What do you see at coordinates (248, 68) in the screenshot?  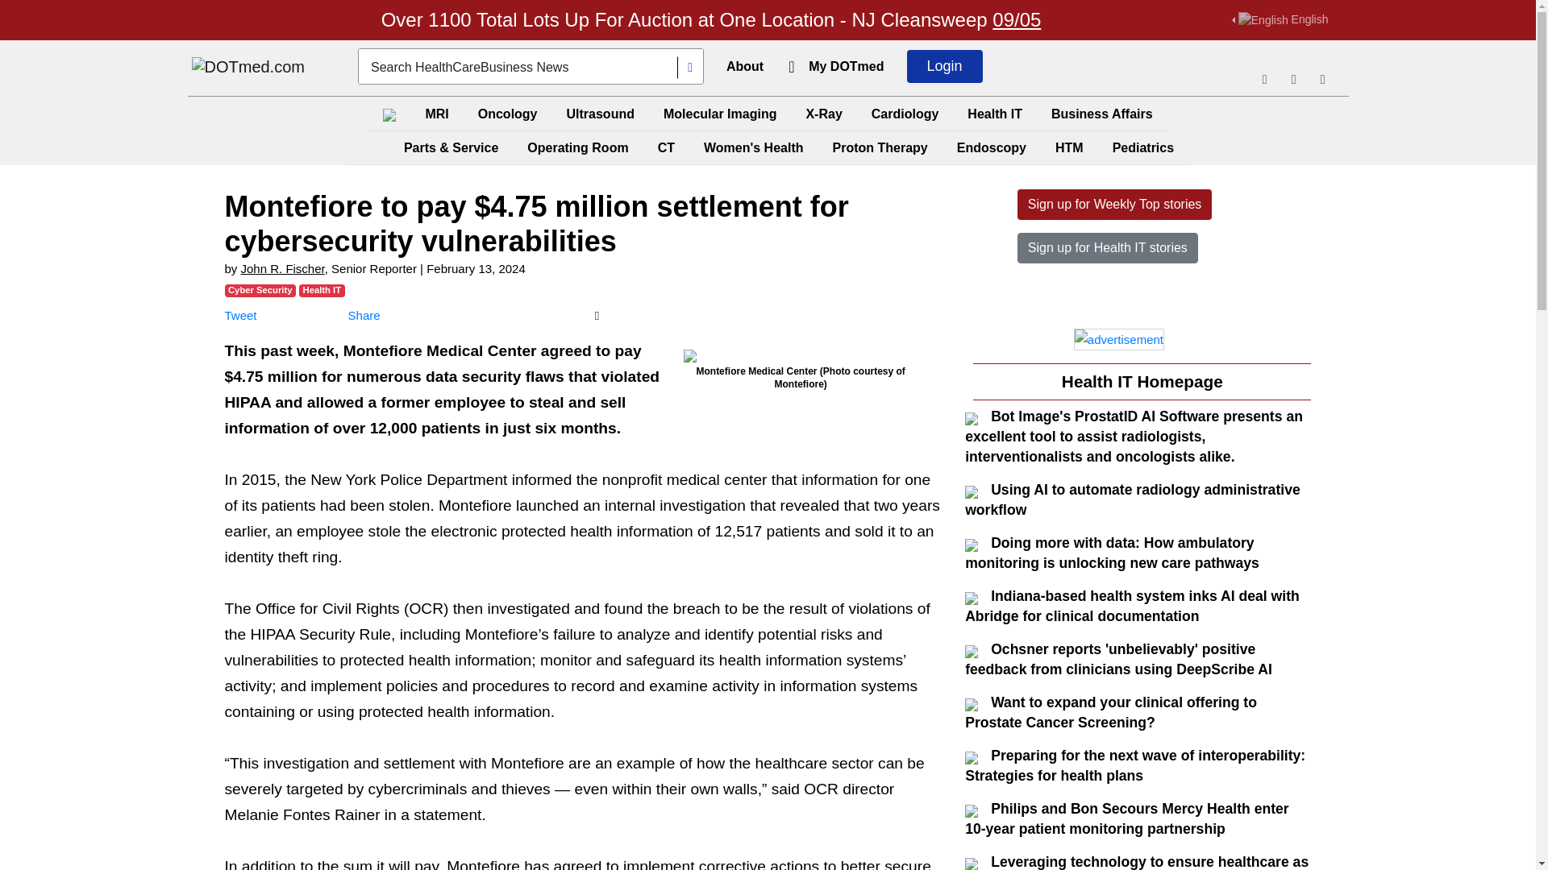 I see `DOTmed News` at bounding box center [248, 68].